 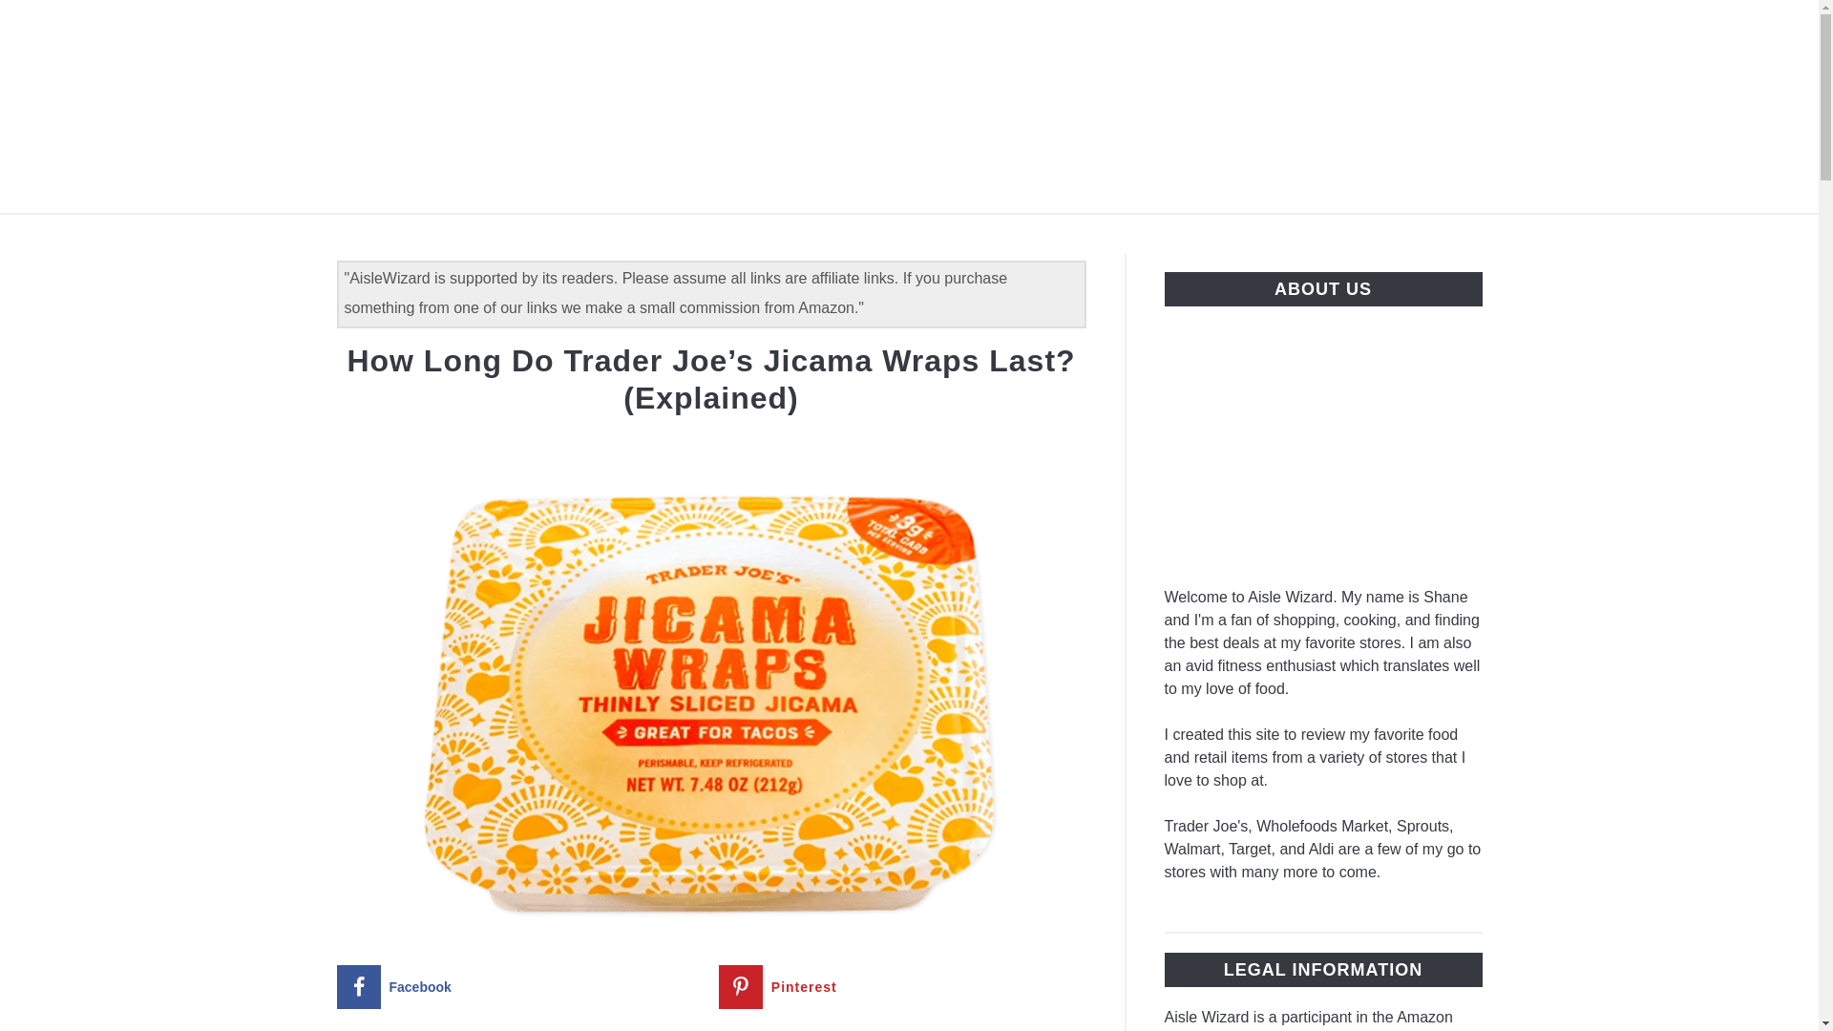 I want to click on Share on Facebook, so click(x=519, y=987).